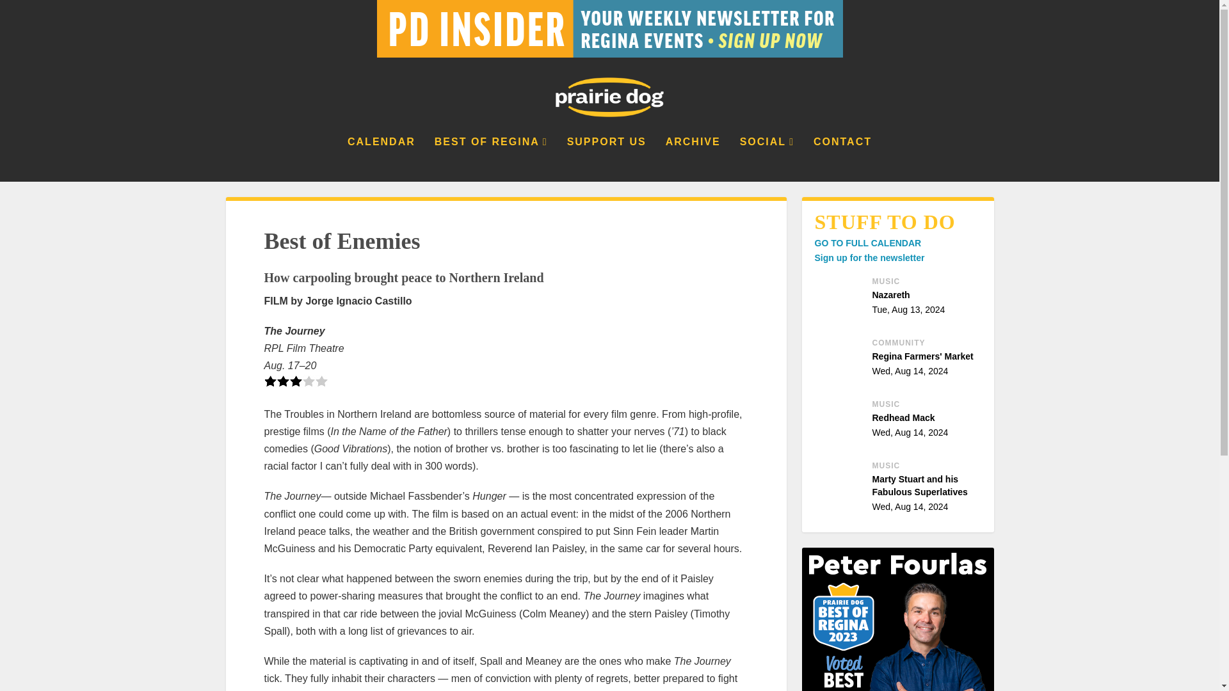 This screenshot has width=1229, height=691. Describe the element at coordinates (842, 159) in the screenshot. I see `ARCHIVE` at that location.